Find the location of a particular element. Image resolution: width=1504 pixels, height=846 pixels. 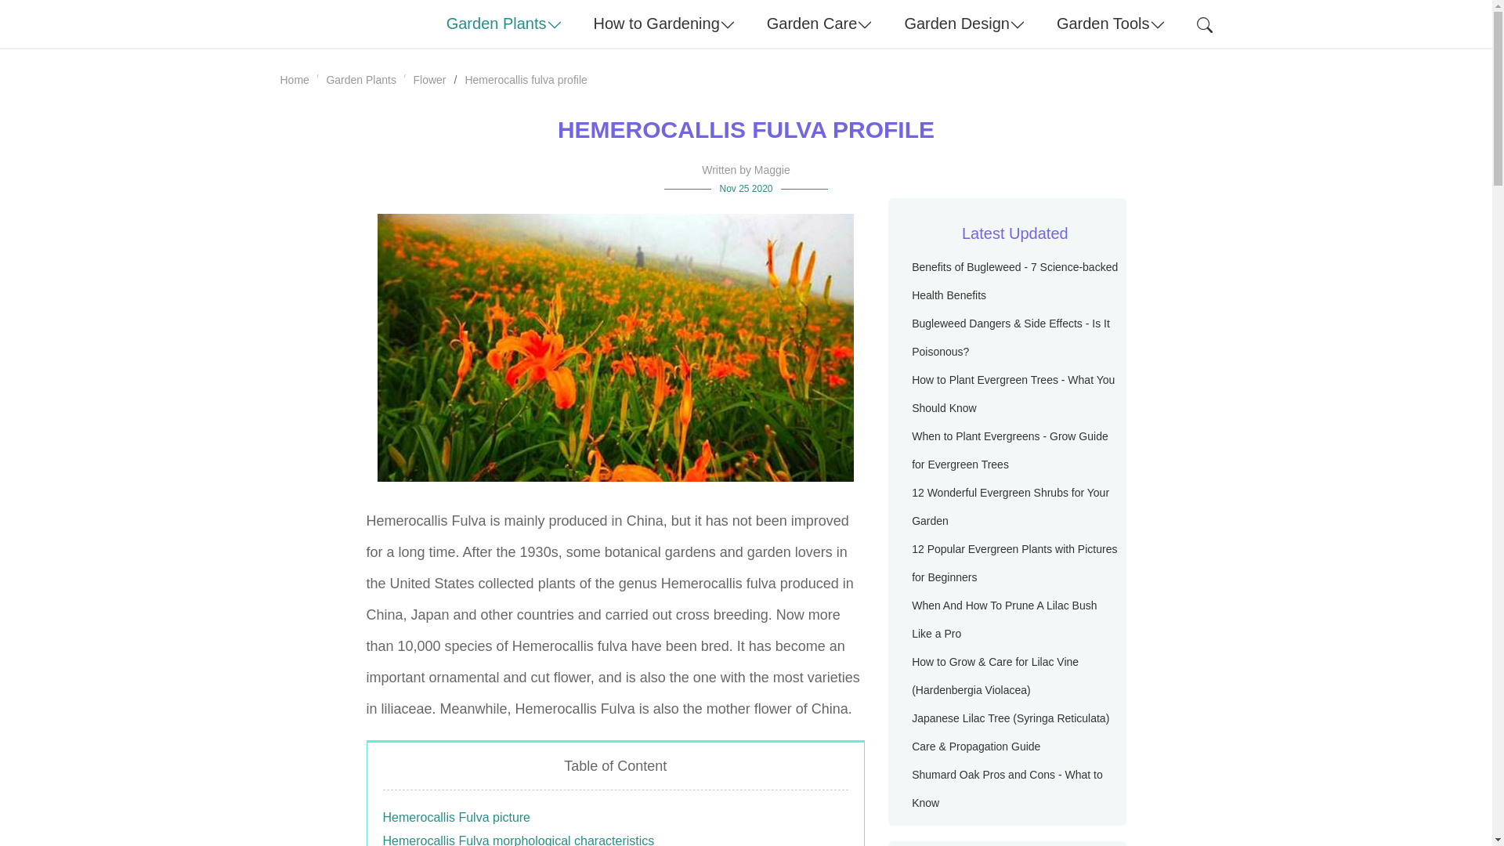

Garden Design is located at coordinates (964, 23).